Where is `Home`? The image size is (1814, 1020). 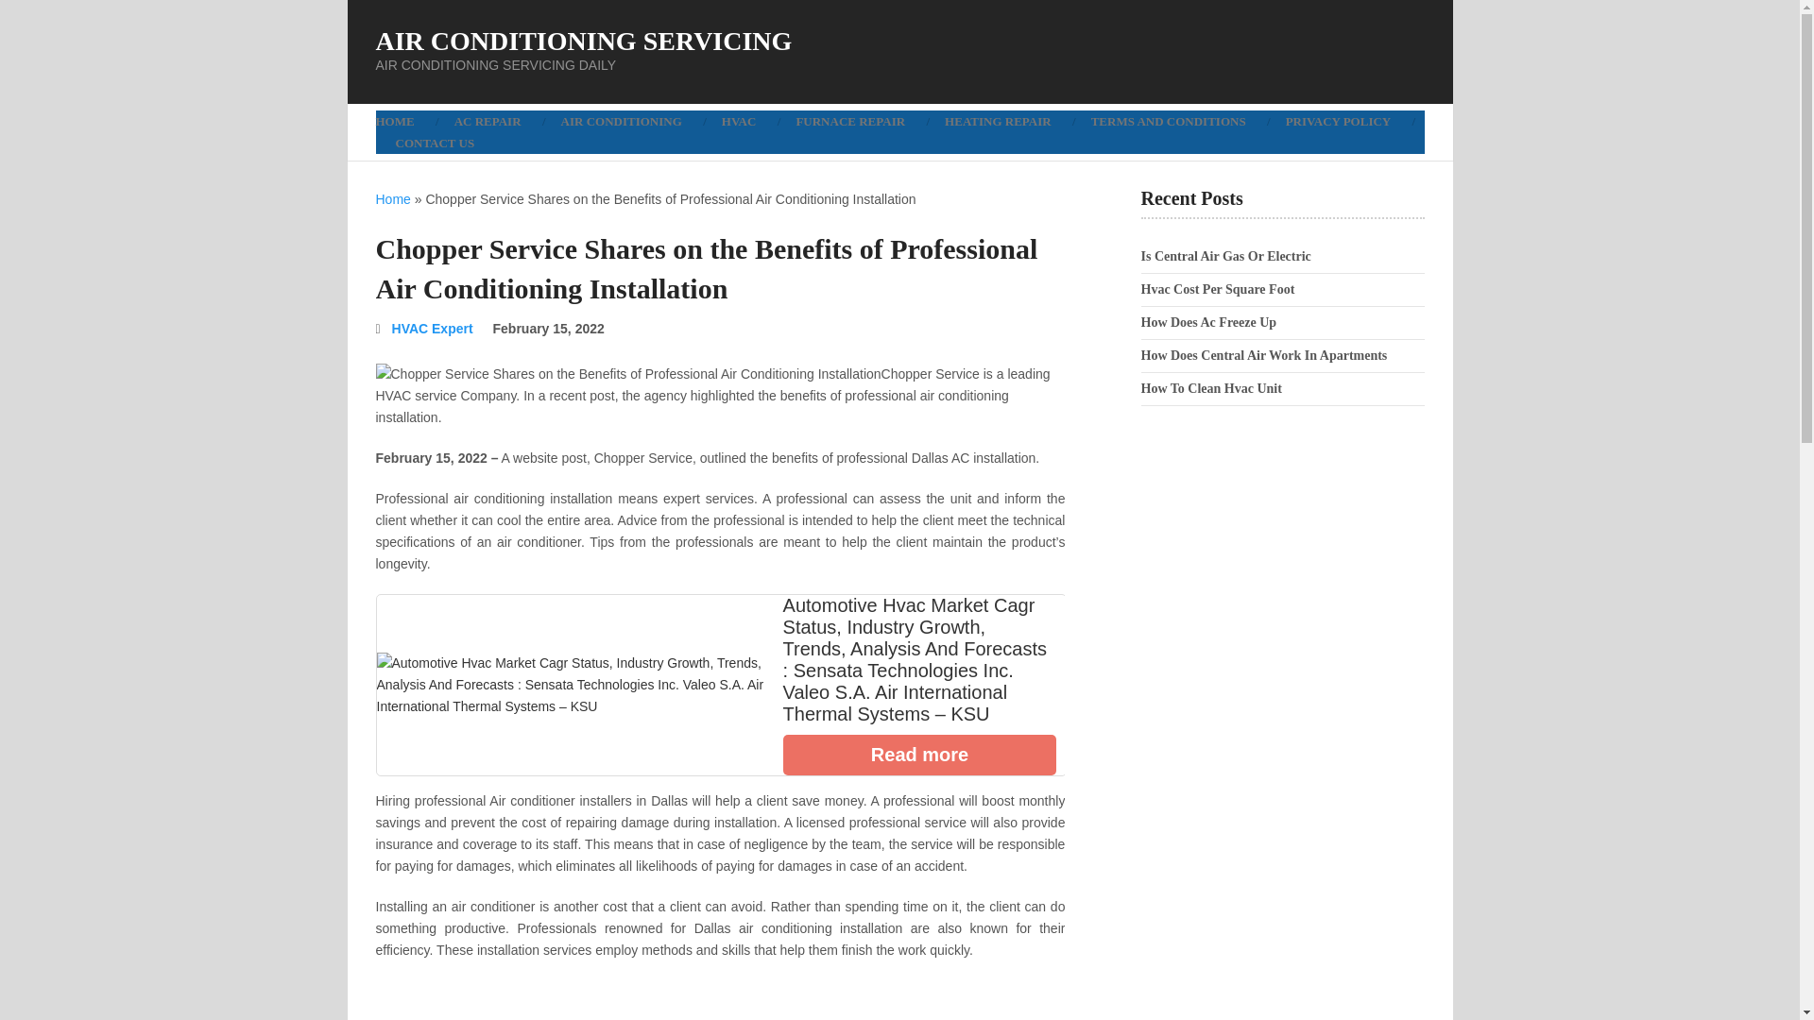 Home is located at coordinates (393, 199).